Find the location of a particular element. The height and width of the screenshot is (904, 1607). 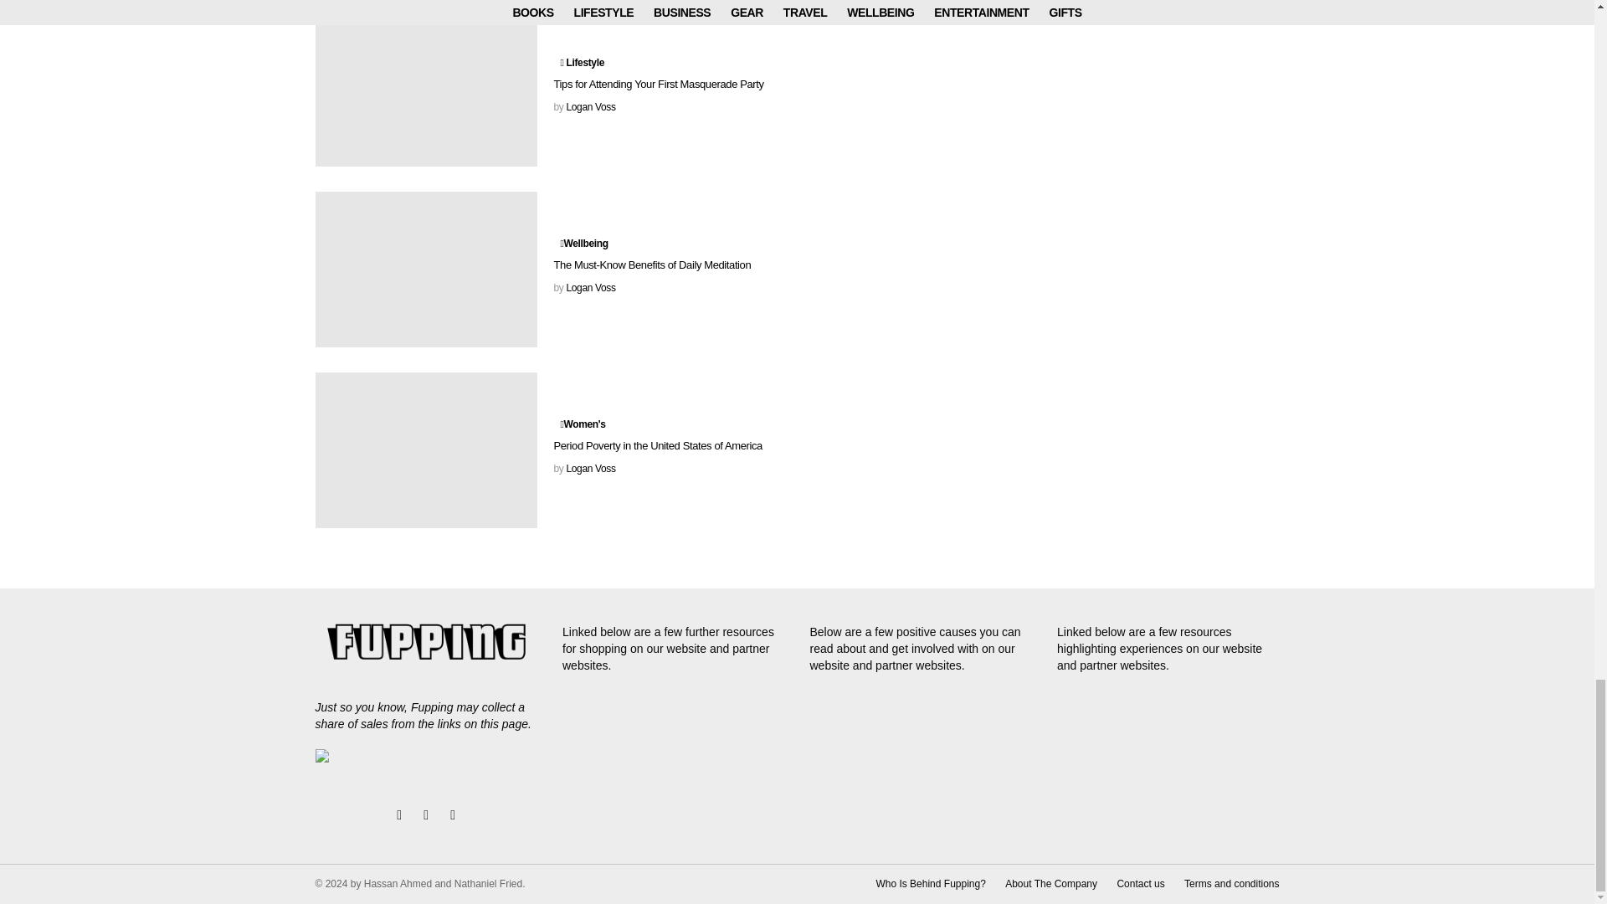

Period Poverty in the United States of America is located at coordinates (425, 449).